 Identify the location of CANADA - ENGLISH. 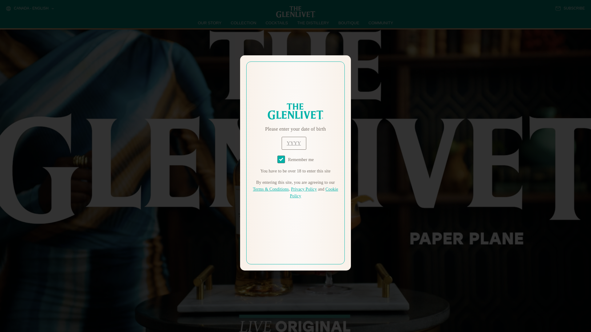
(30, 9).